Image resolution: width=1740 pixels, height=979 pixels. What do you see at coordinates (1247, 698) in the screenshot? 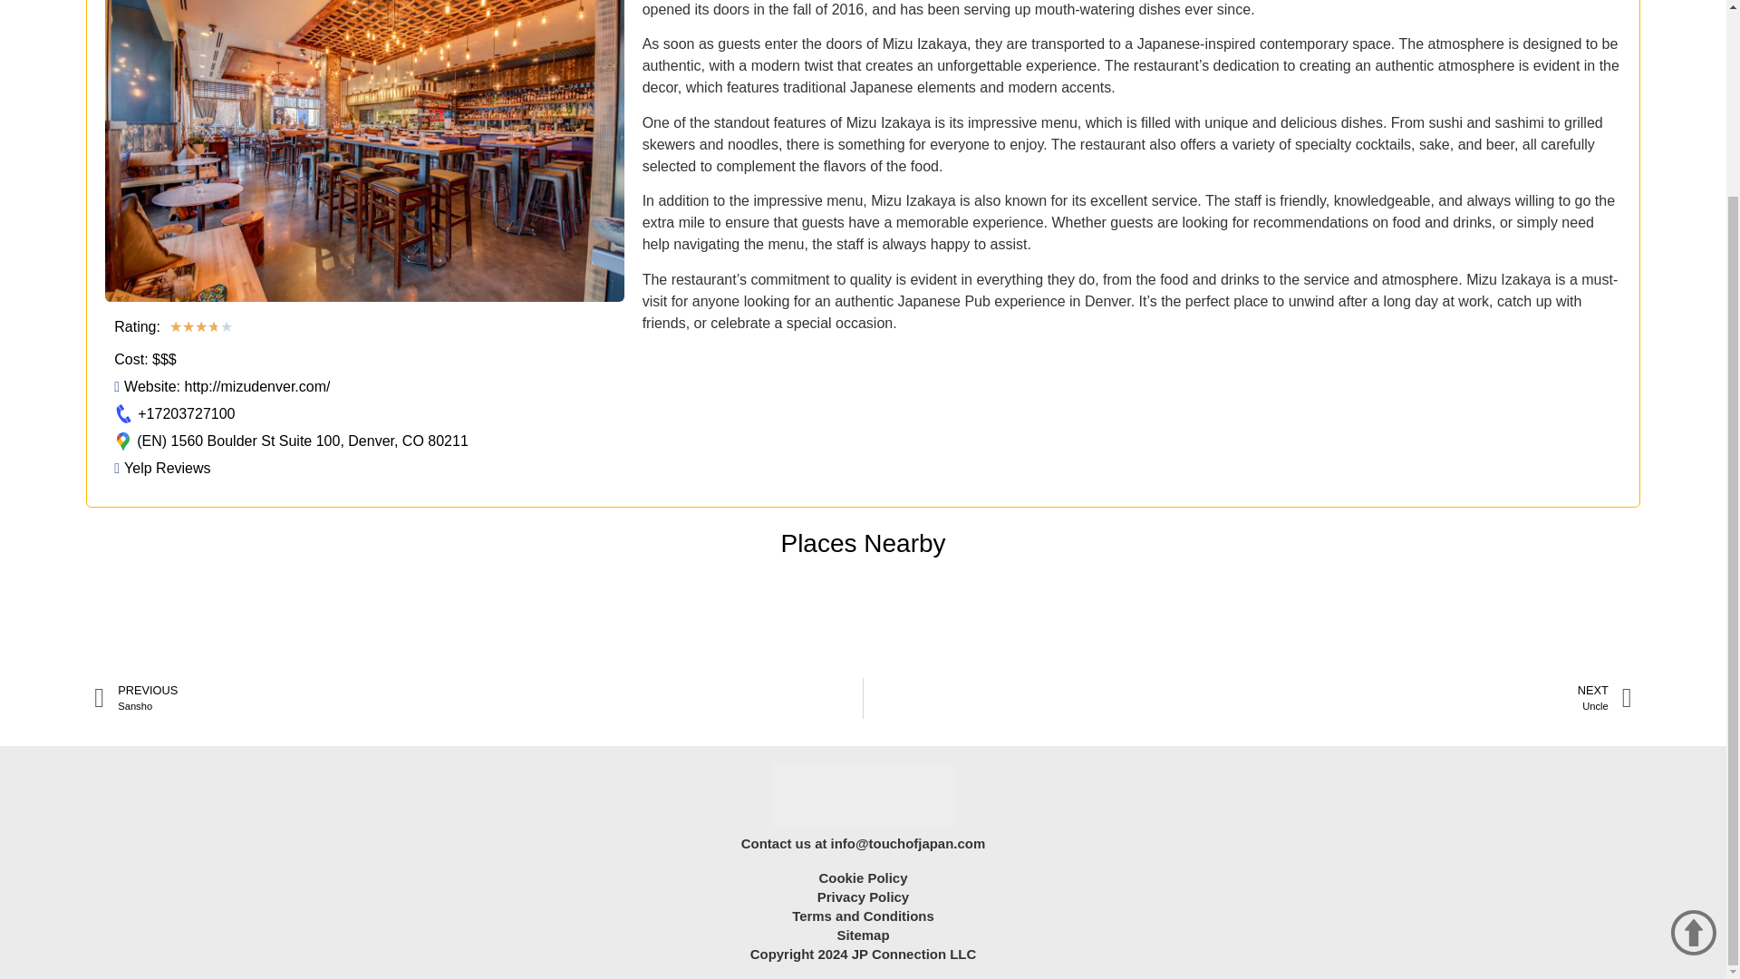
I see `Terms and Conditions` at bounding box center [1247, 698].